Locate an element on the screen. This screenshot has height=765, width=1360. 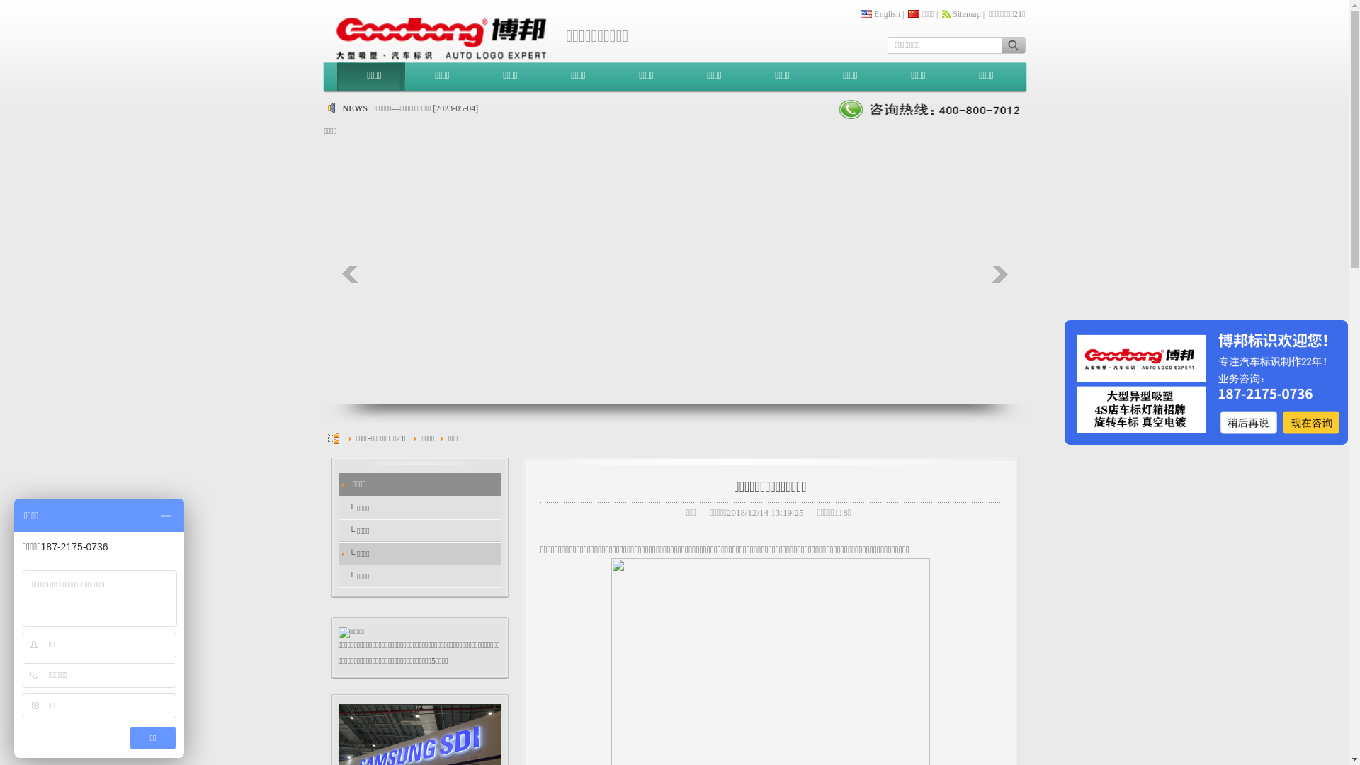
next is located at coordinates (999, 274).